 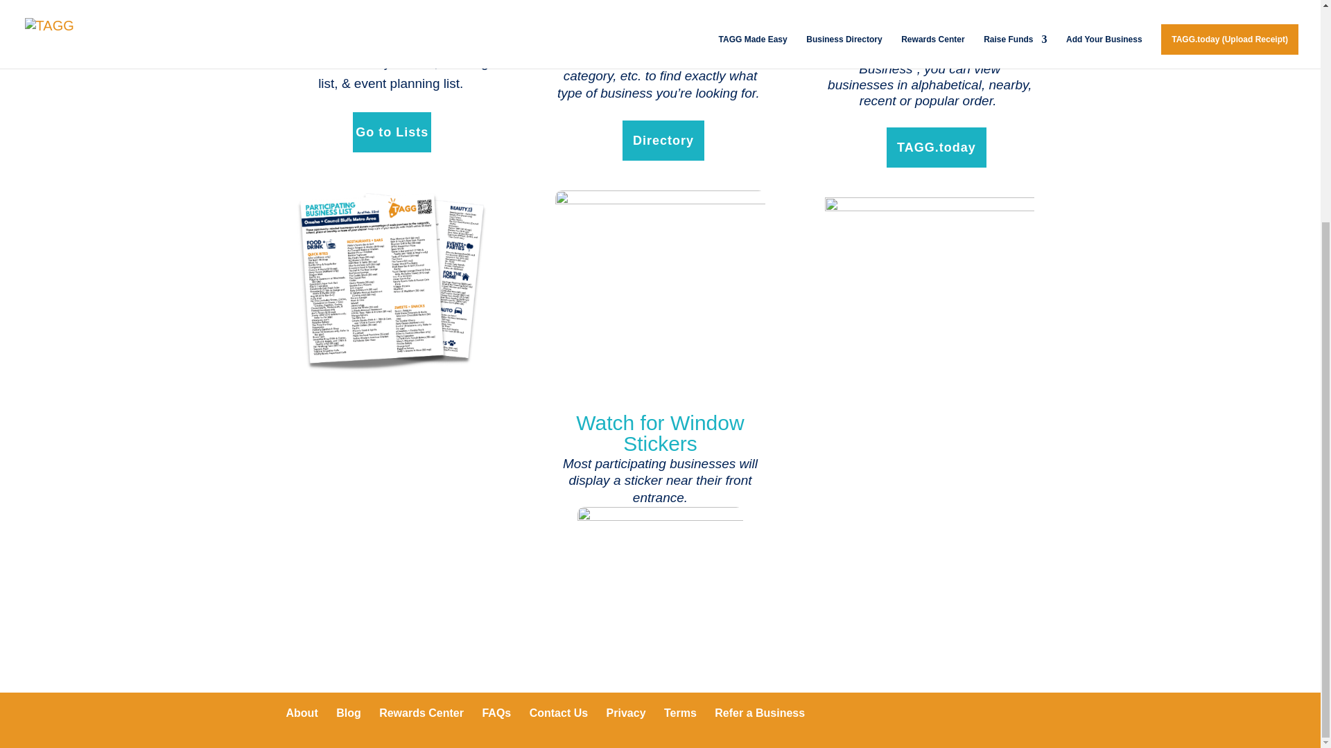 What do you see at coordinates (760, 712) in the screenshot?
I see `Refer a Business` at bounding box center [760, 712].